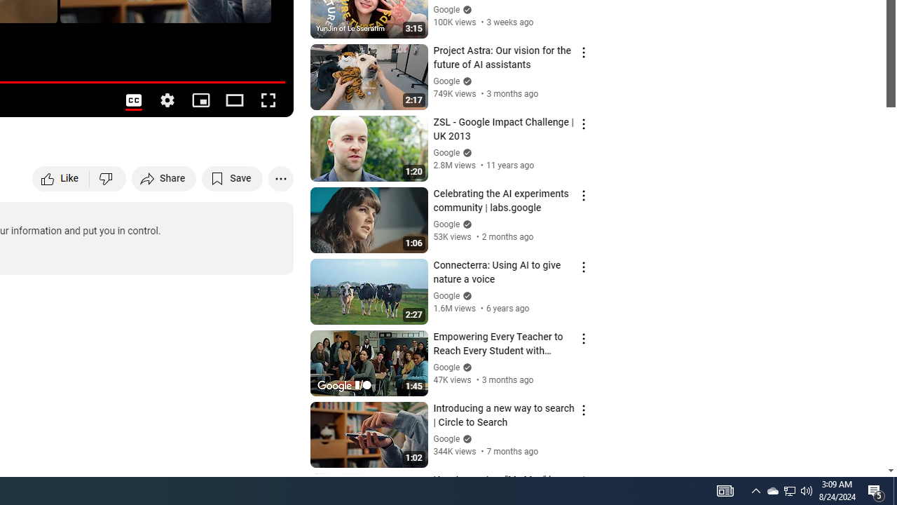 The image size is (897, 505). What do you see at coordinates (133, 100) in the screenshot?
I see `Subtitles/closed captions unavailable` at bounding box center [133, 100].